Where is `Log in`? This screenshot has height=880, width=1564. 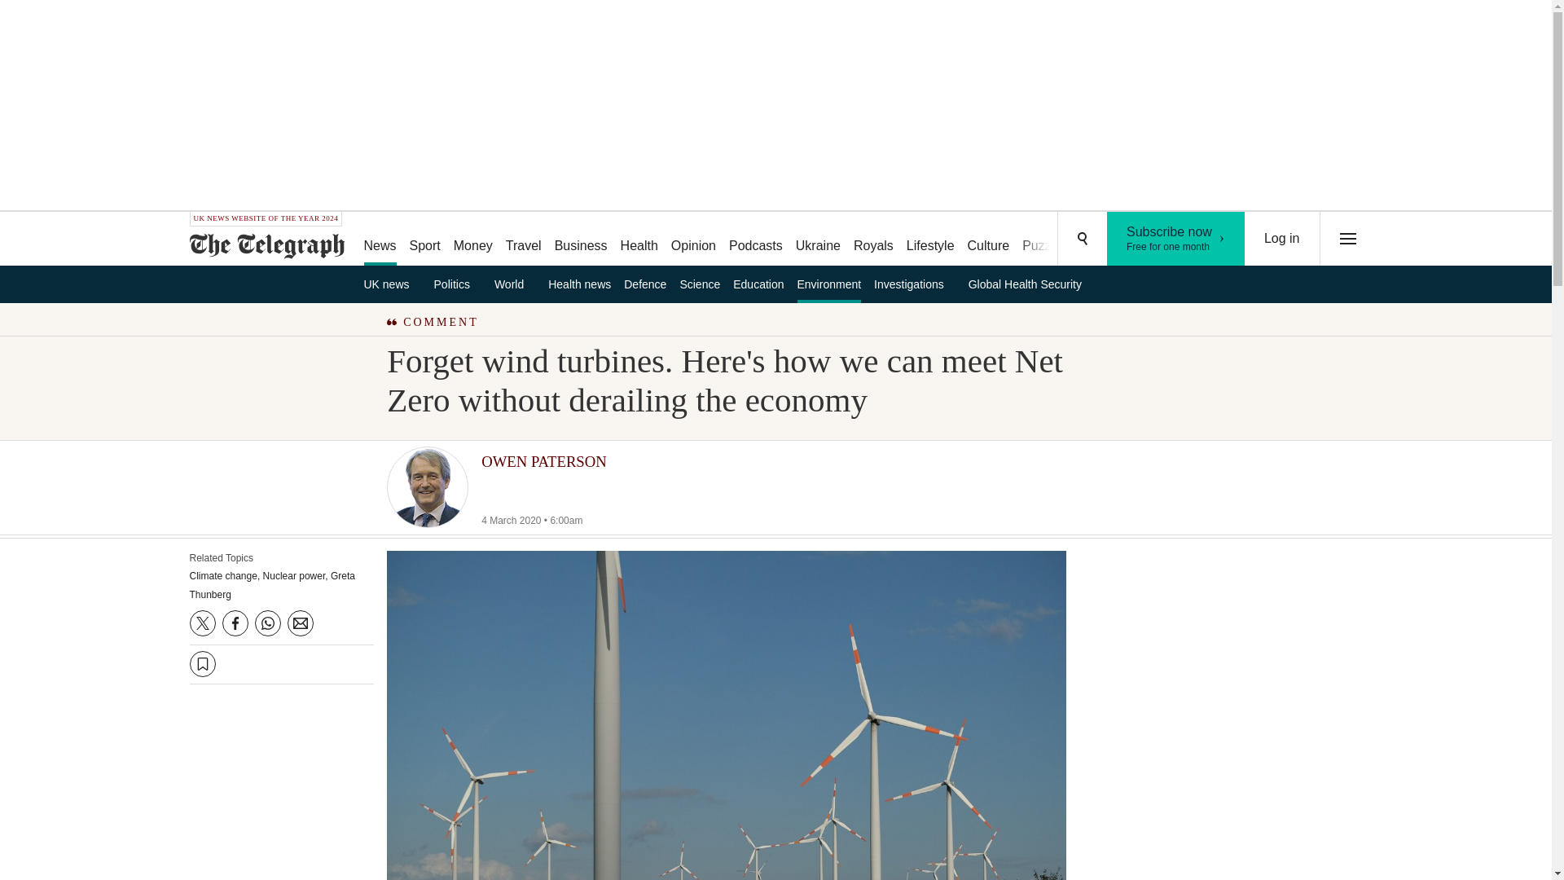 Log in is located at coordinates (1282, 239).